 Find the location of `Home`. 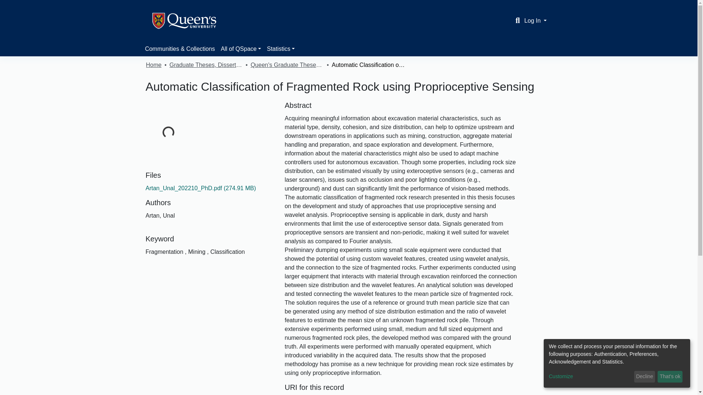

Home is located at coordinates (153, 65).